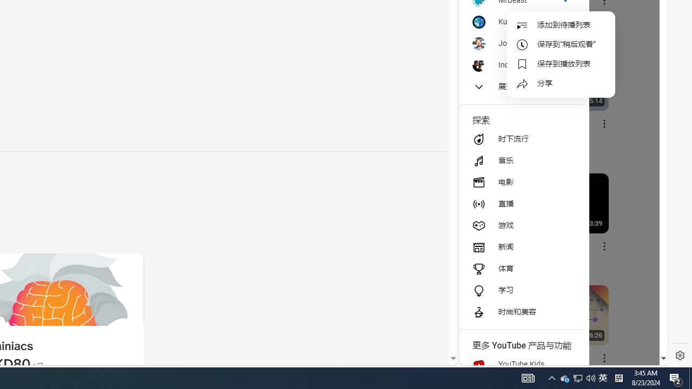  I want to click on #you, so click(559, 237).